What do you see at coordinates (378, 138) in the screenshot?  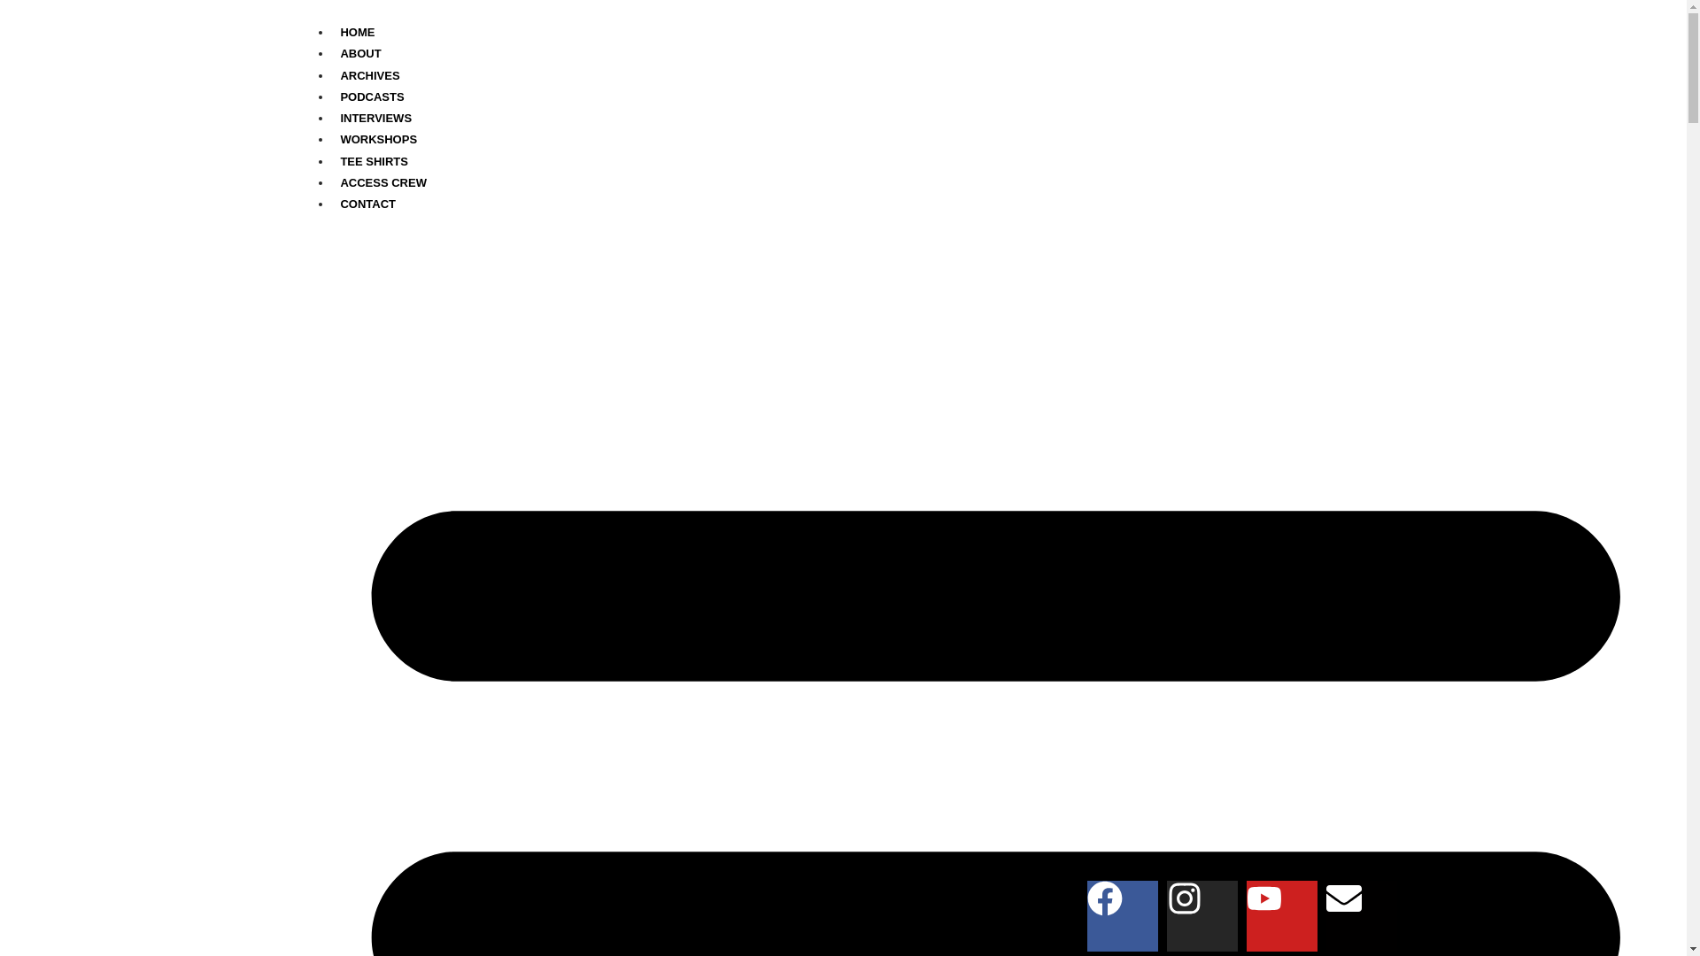 I see `WORKSHOPS` at bounding box center [378, 138].